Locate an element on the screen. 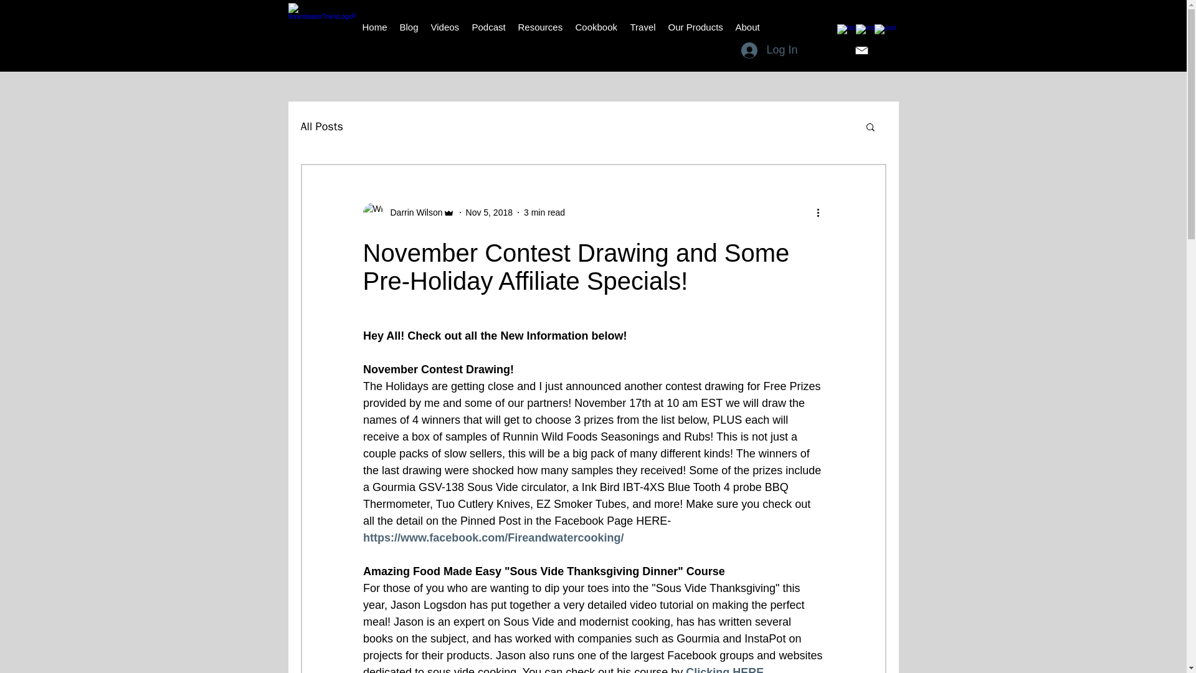  Our Products is located at coordinates (695, 27).